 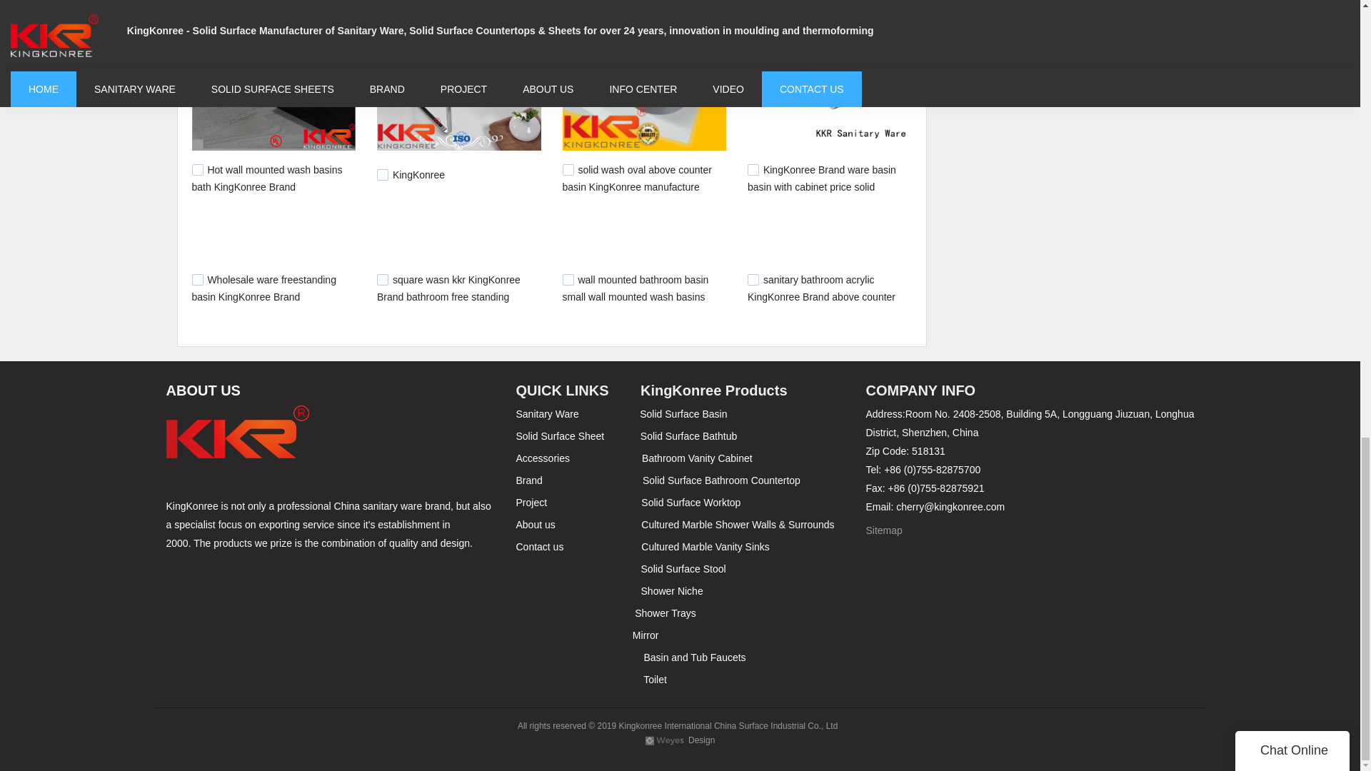 What do you see at coordinates (753, 280) in the screenshot?
I see `604` at bounding box center [753, 280].